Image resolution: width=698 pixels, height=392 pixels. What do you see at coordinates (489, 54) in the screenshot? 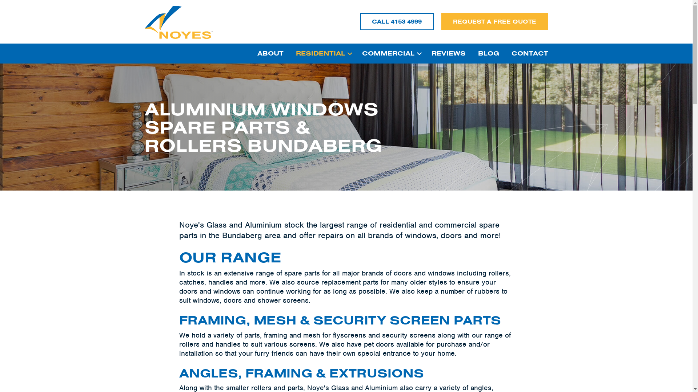
I see `BLOG` at bounding box center [489, 54].